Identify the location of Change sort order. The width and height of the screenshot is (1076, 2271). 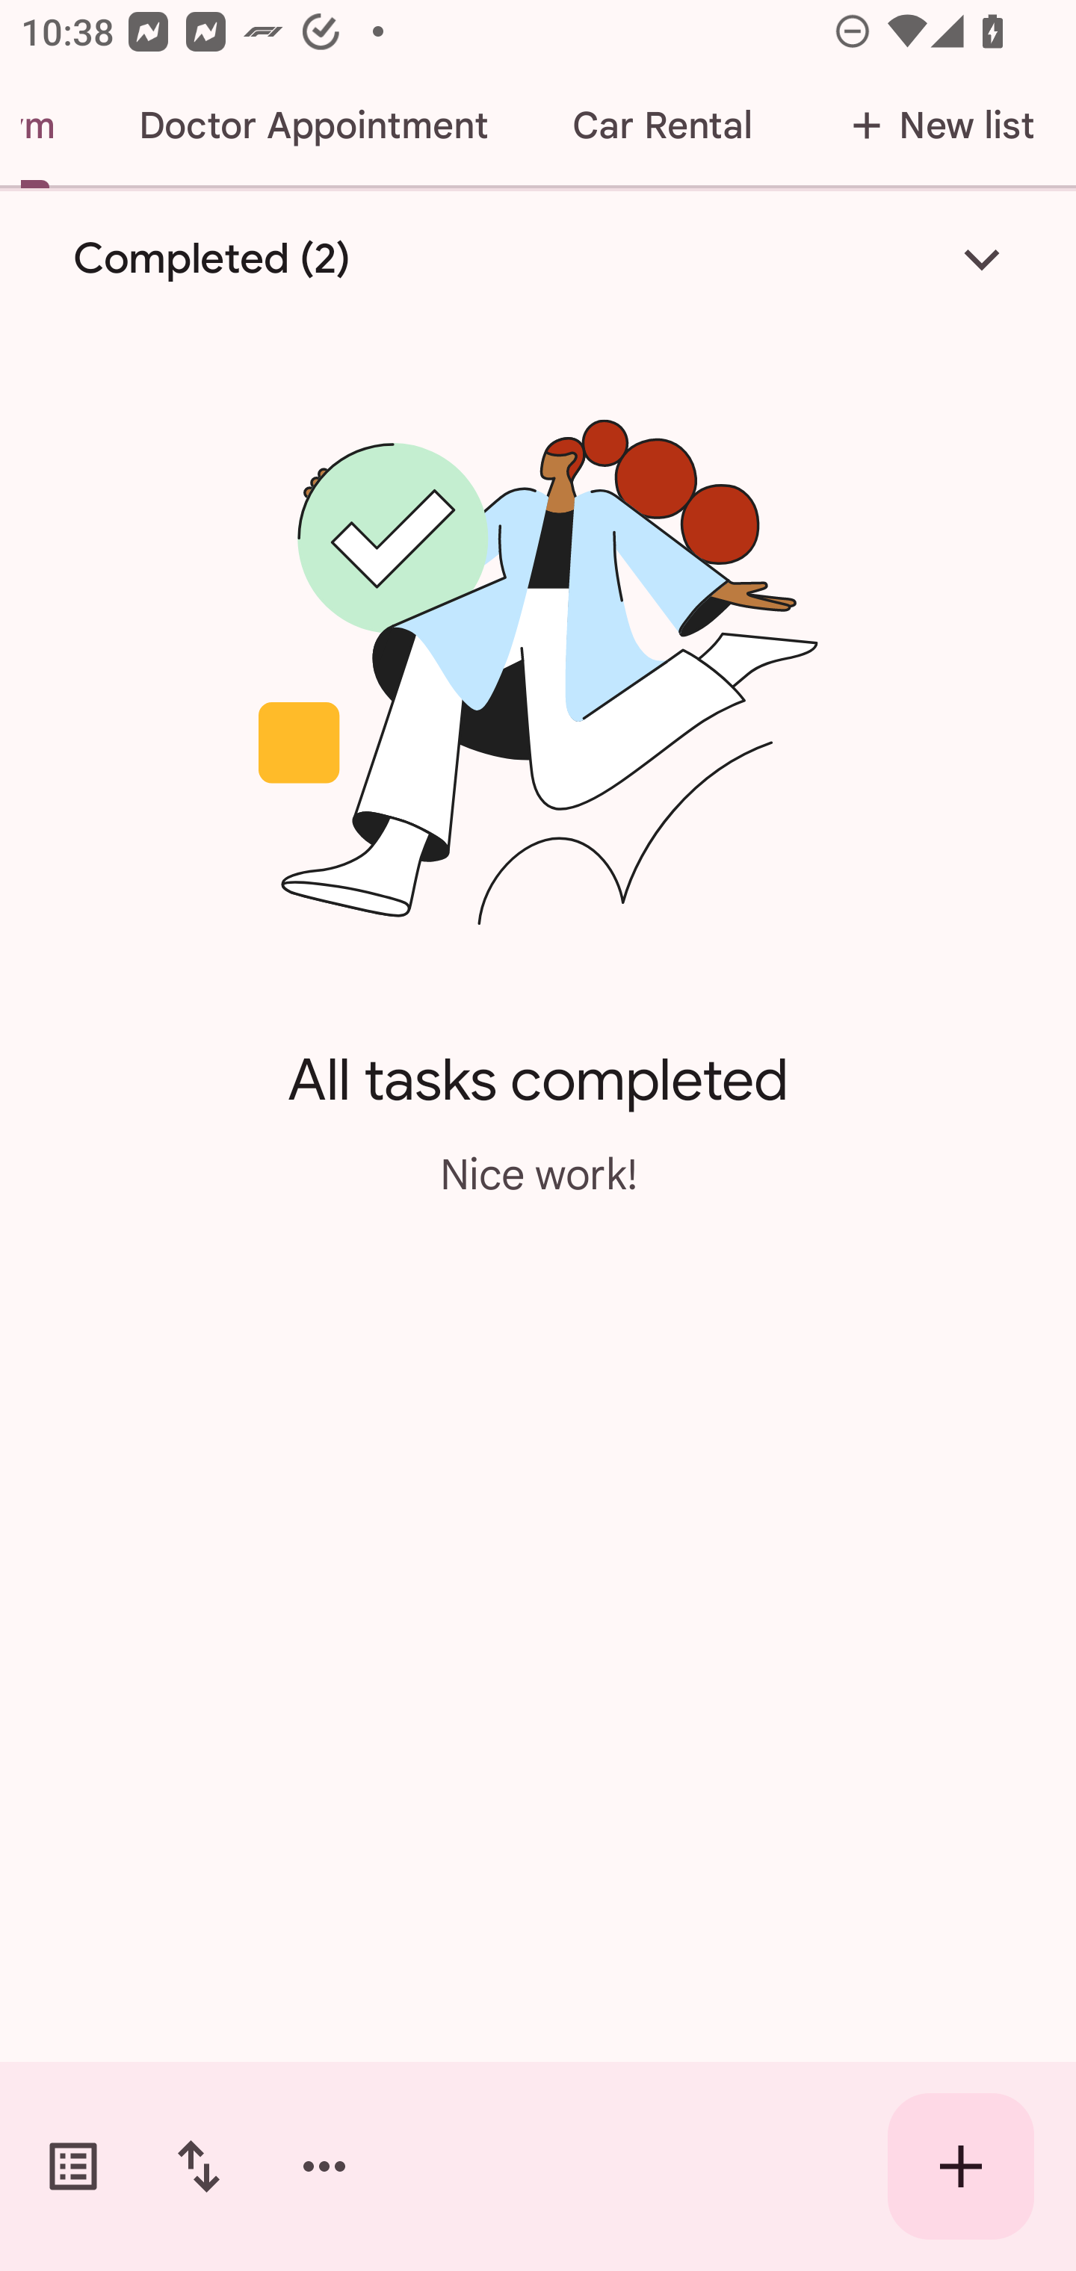
(198, 2166).